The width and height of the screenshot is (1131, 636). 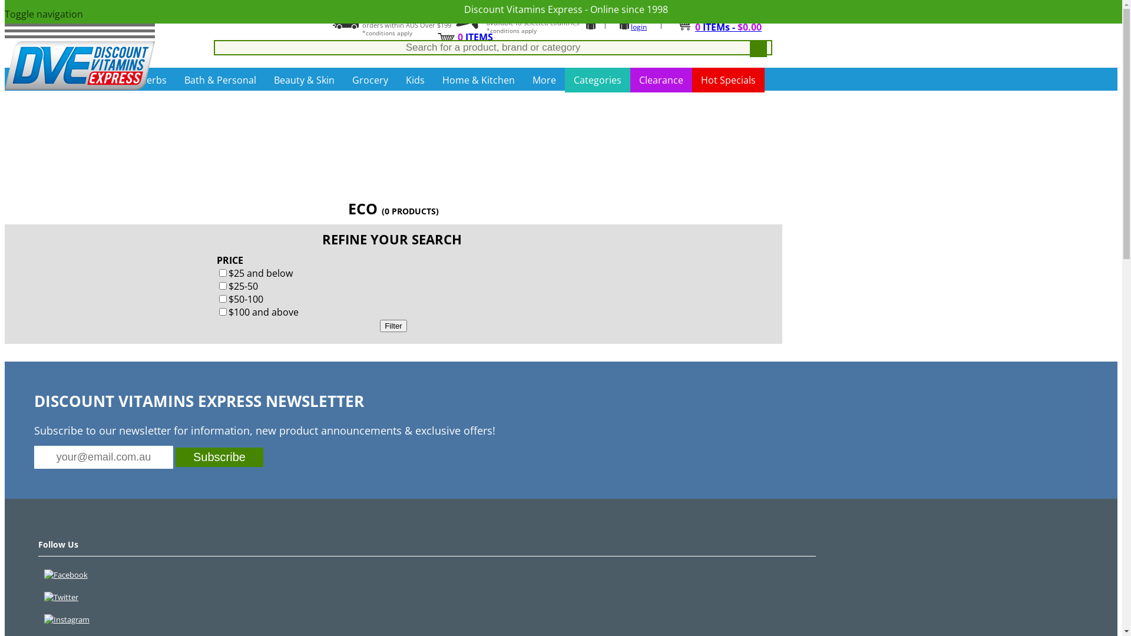 What do you see at coordinates (92, 80) in the screenshot?
I see `Supplements` at bounding box center [92, 80].